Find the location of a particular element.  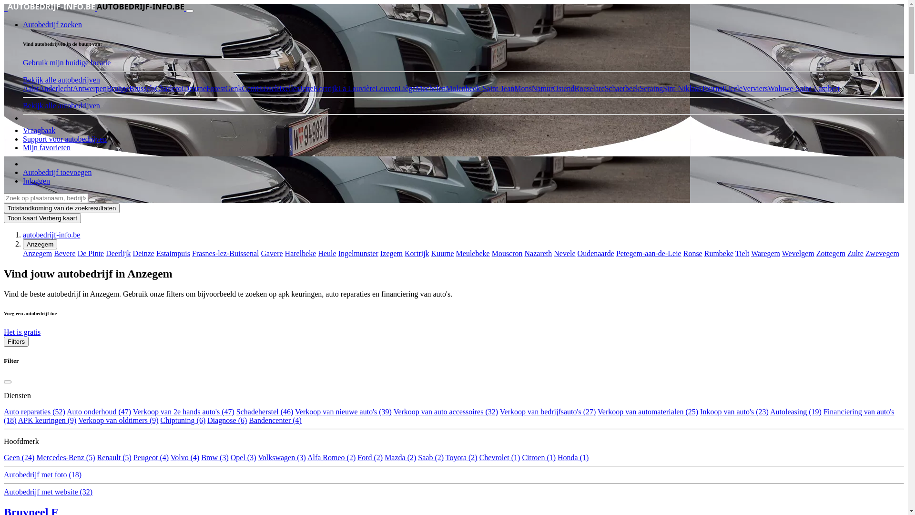

Renault (5) is located at coordinates (114, 458).